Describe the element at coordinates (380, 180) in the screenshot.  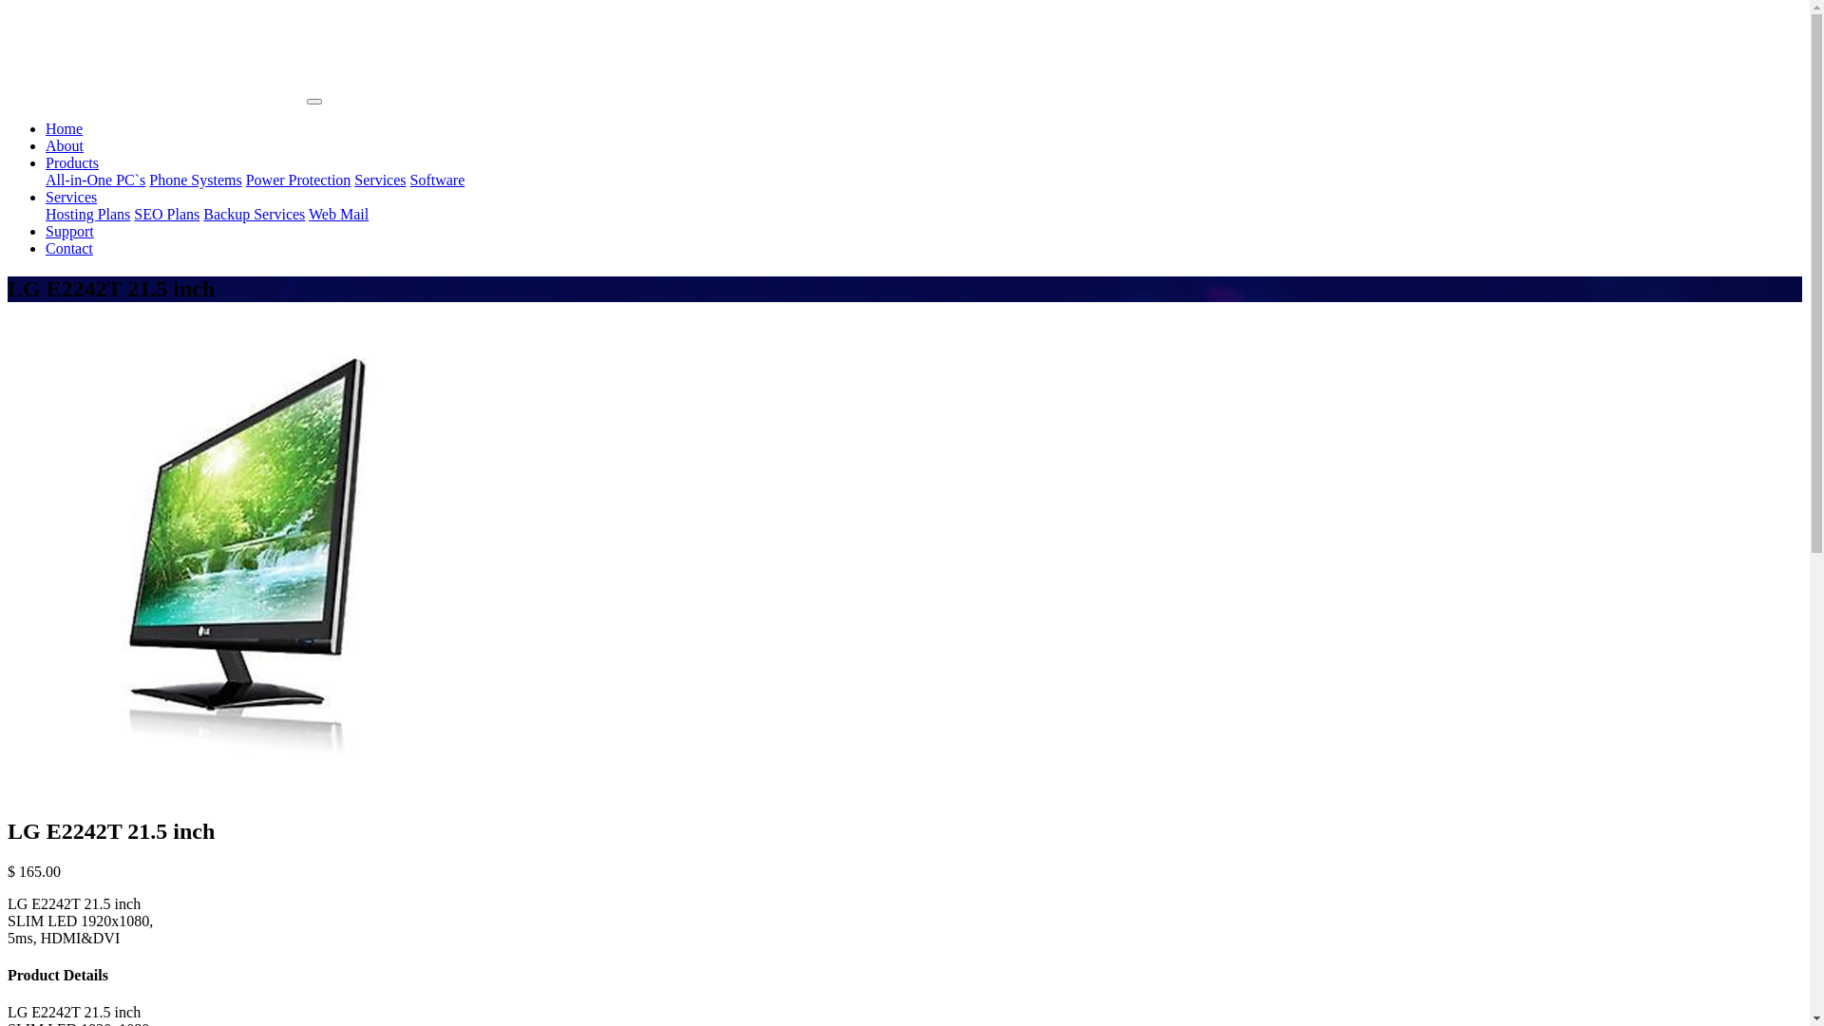
I see `Services` at that location.